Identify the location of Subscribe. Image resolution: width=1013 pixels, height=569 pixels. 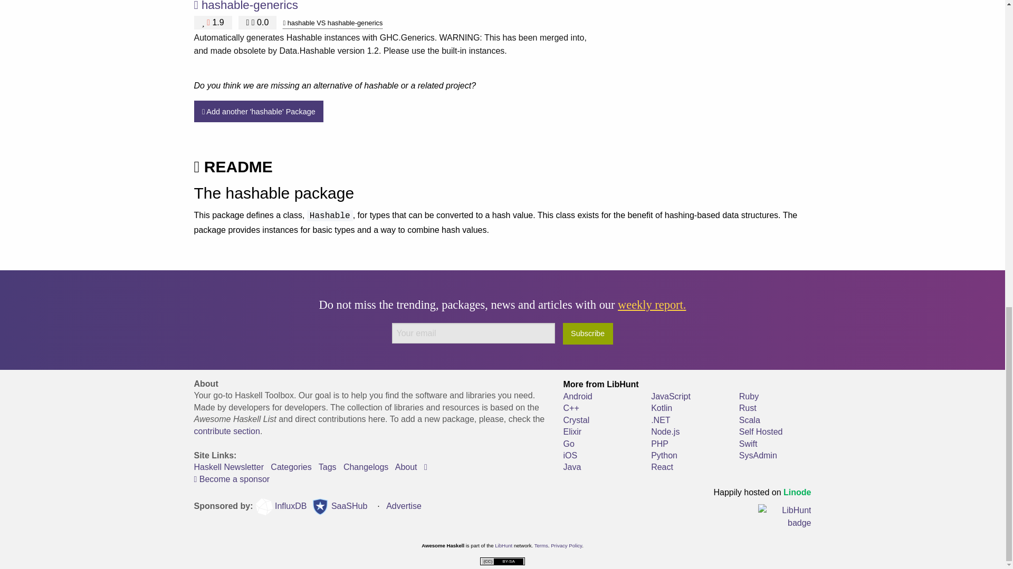
(588, 334).